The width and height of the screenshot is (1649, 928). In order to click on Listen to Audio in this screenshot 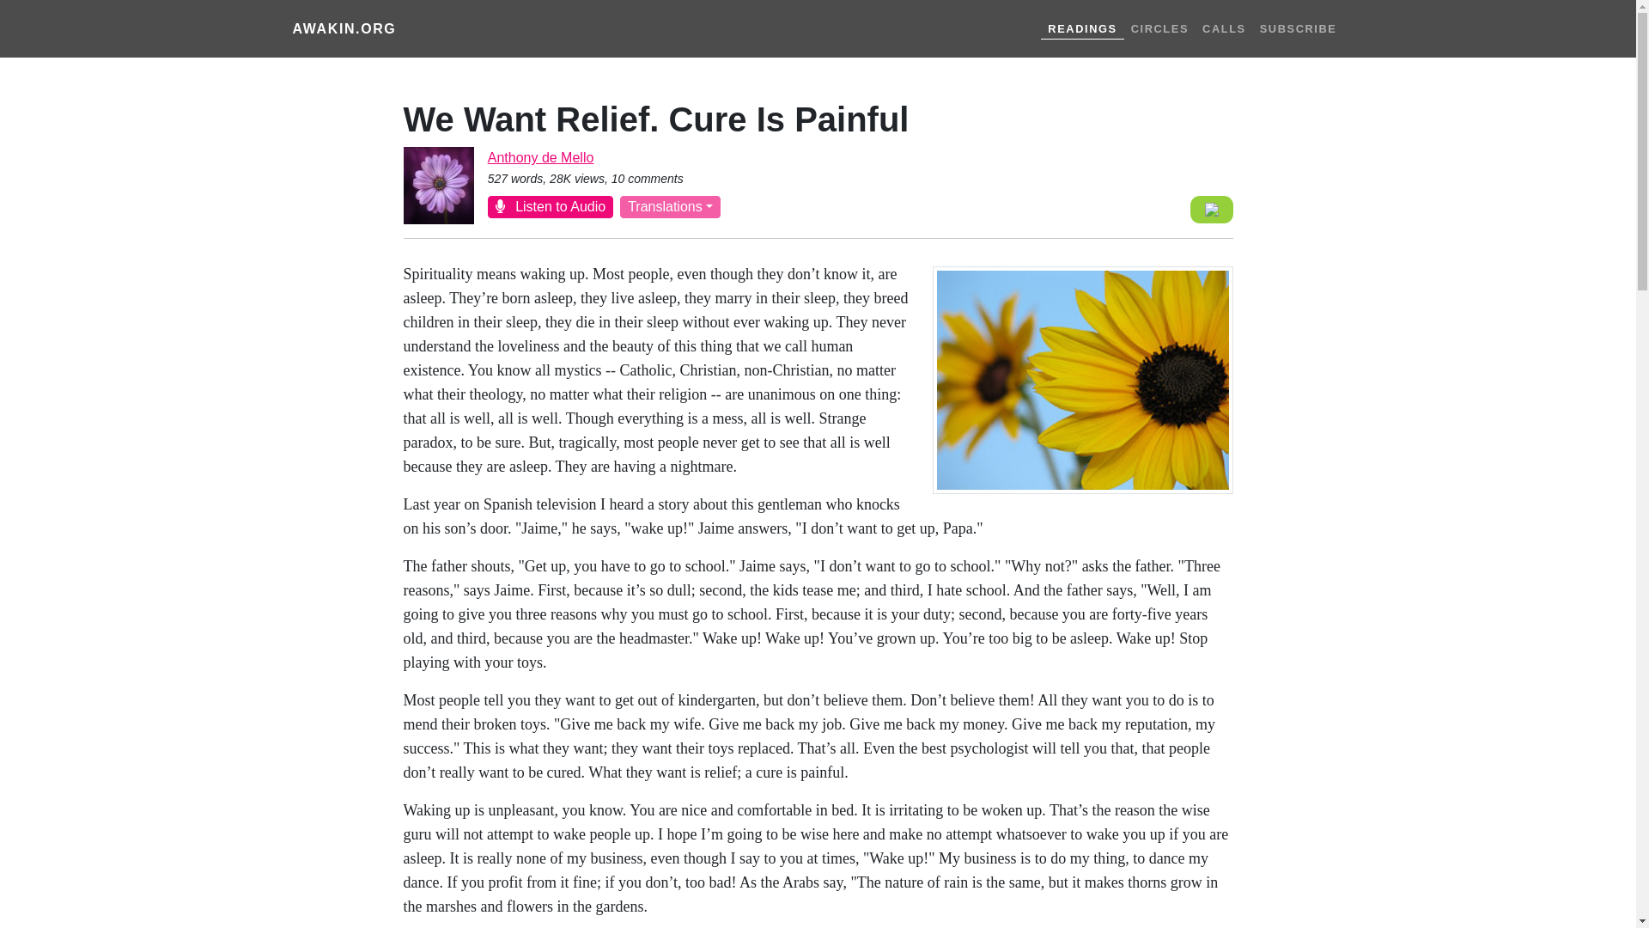, I will do `click(551, 206)`.